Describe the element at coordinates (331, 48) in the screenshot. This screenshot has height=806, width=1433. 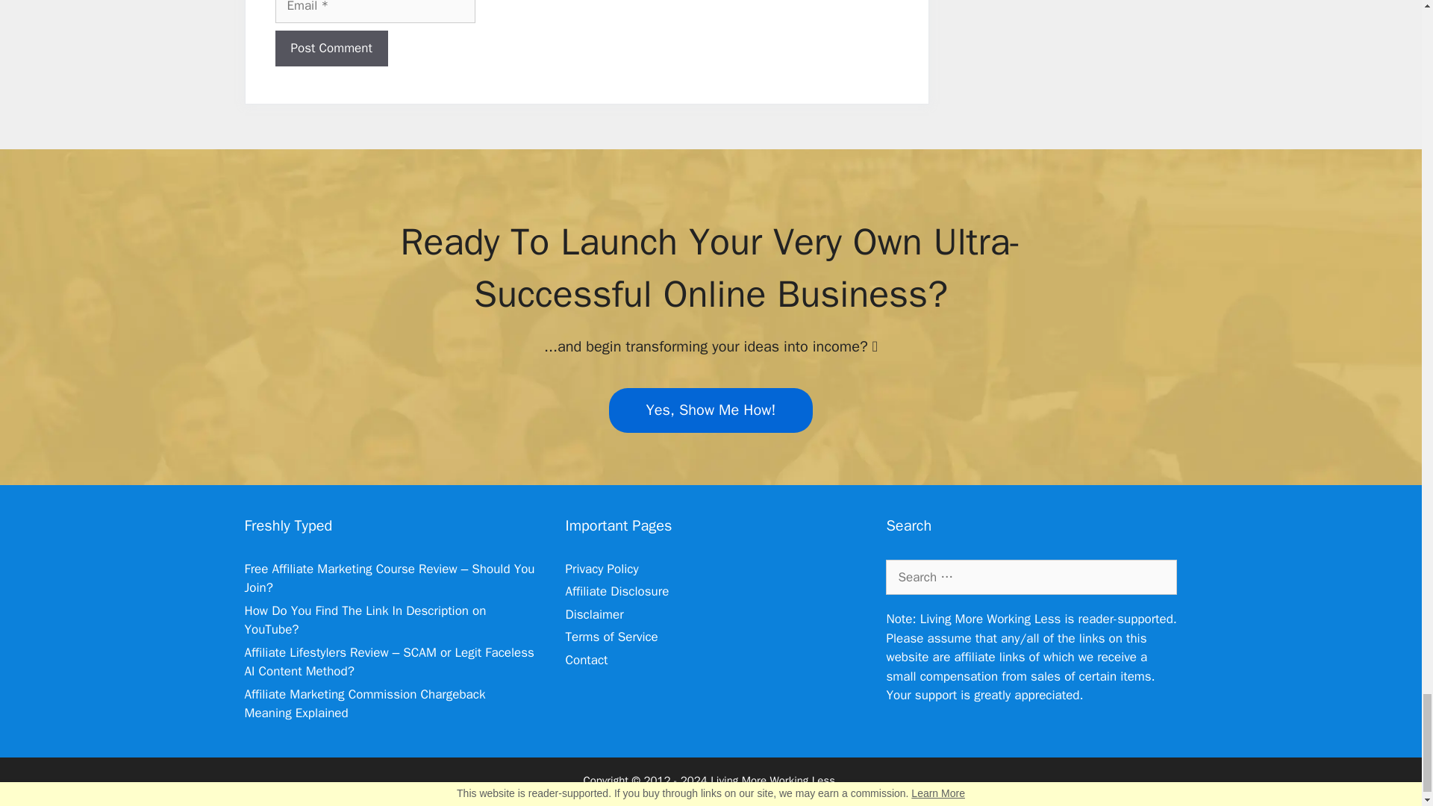
I see `Post Comment` at that location.